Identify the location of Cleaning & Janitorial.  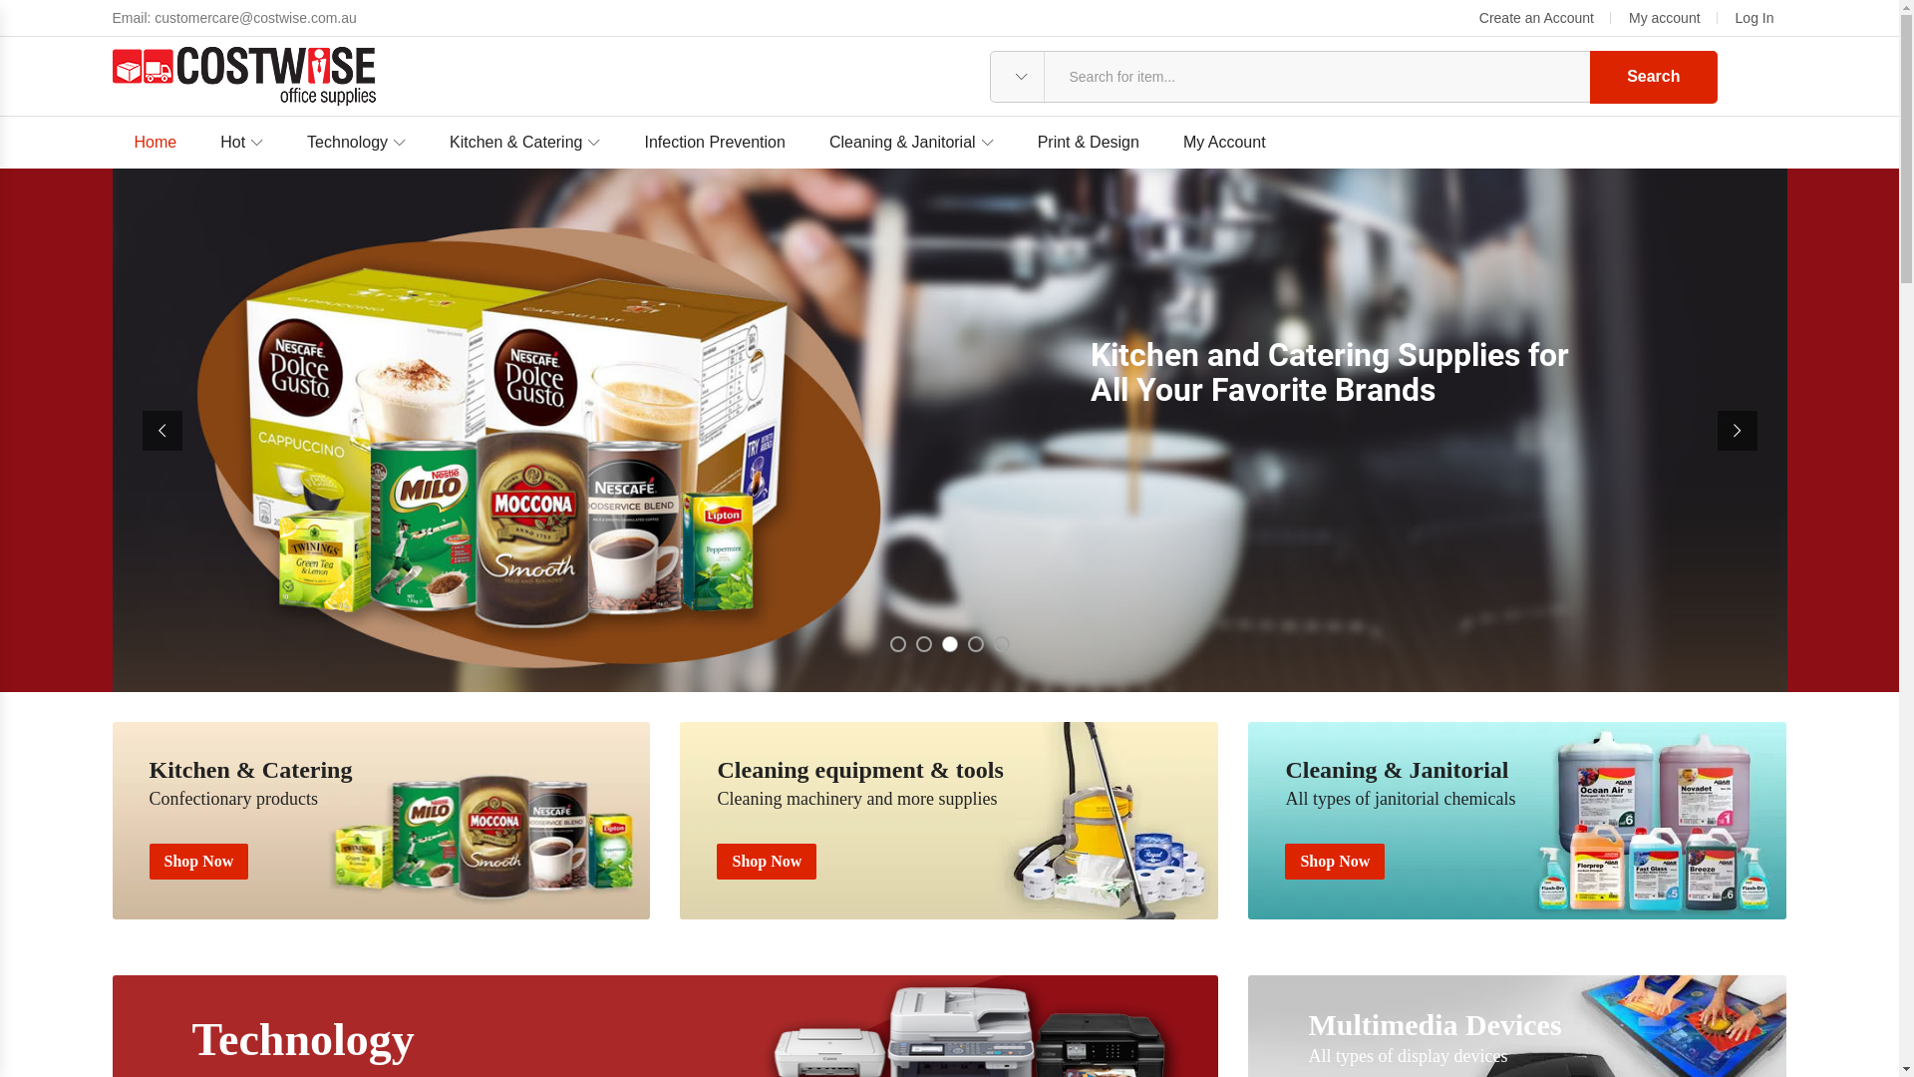
(911, 143).